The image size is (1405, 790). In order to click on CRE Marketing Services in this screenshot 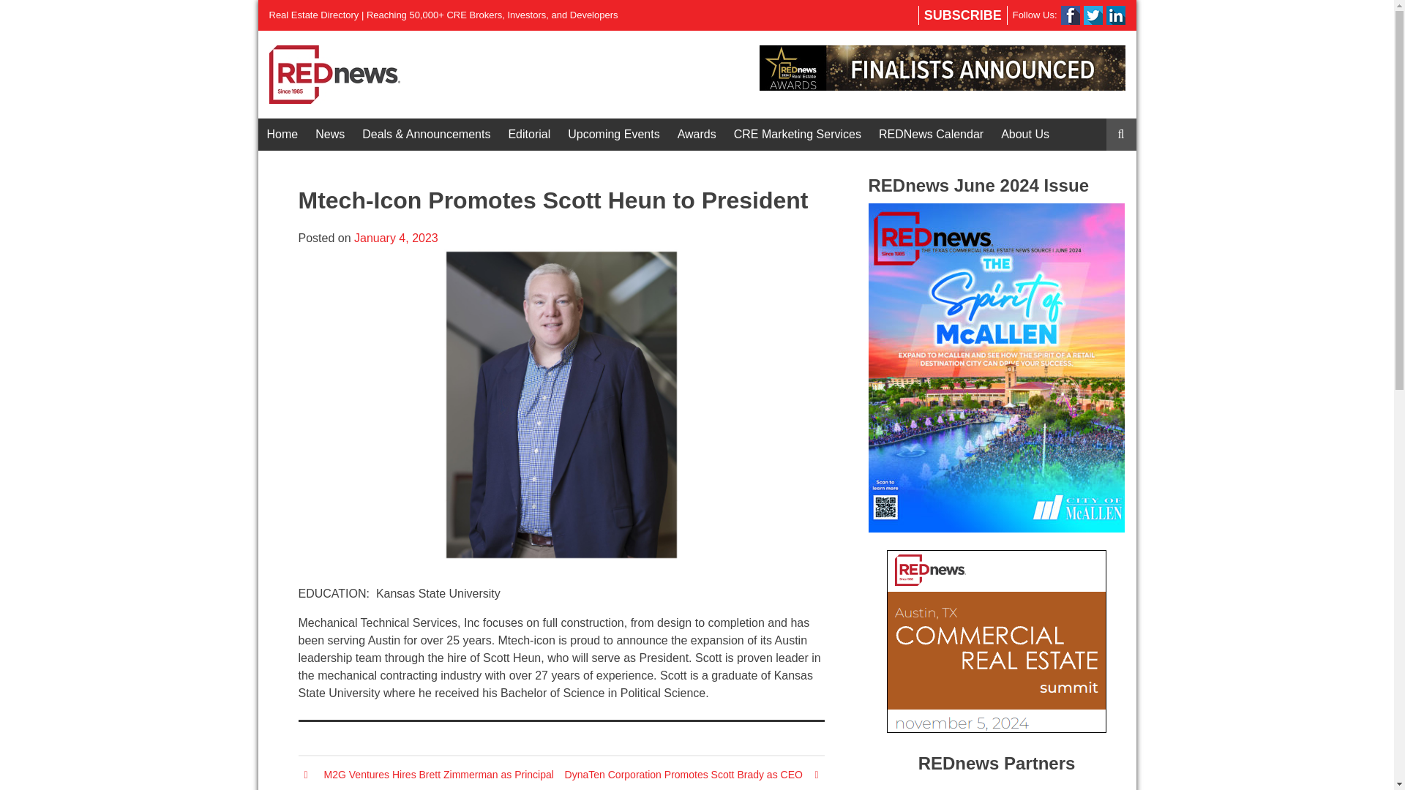, I will do `click(797, 135)`.